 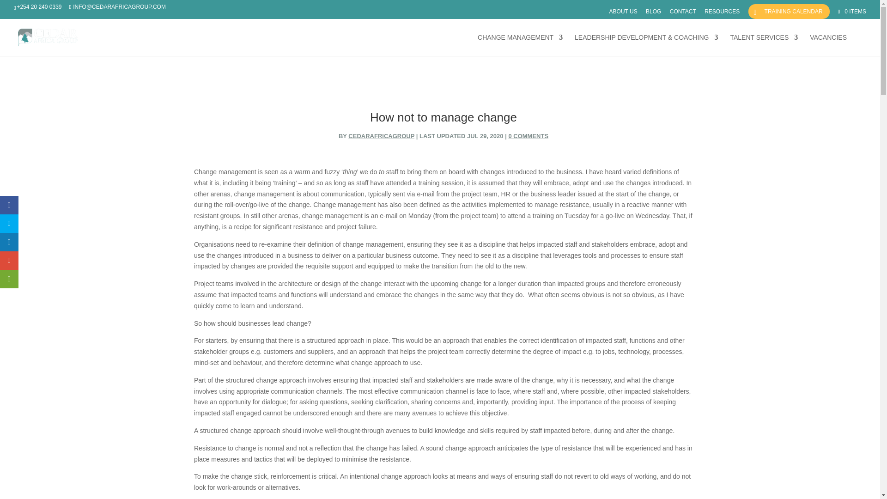 What do you see at coordinates (520, 45) in the screenshot?
I see `CHANGE MANAGEMENT` at bounding box center [520, 45].